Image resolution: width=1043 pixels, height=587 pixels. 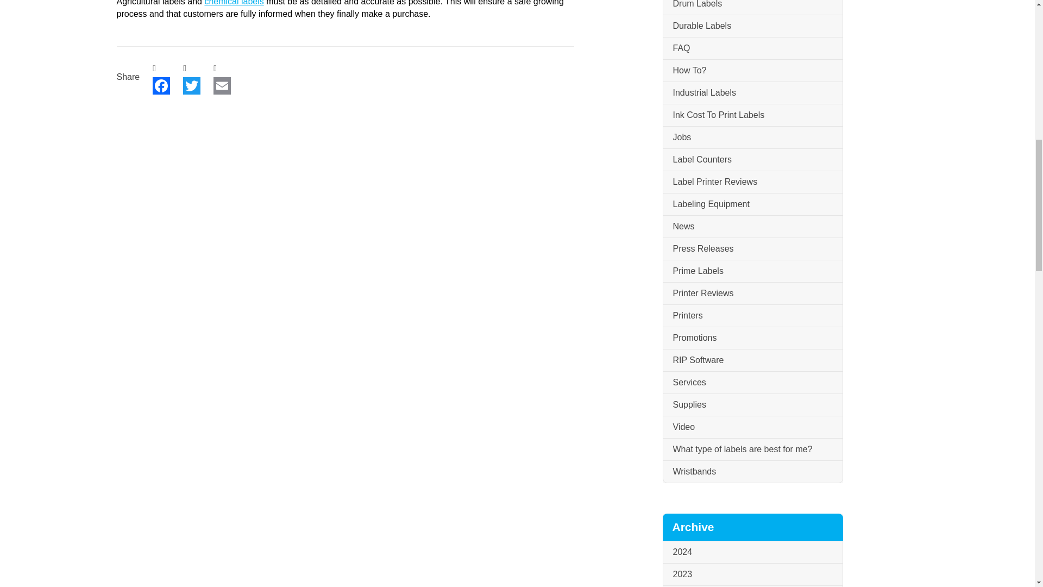 I want to click on Jobs, so click(x=752, y=138).